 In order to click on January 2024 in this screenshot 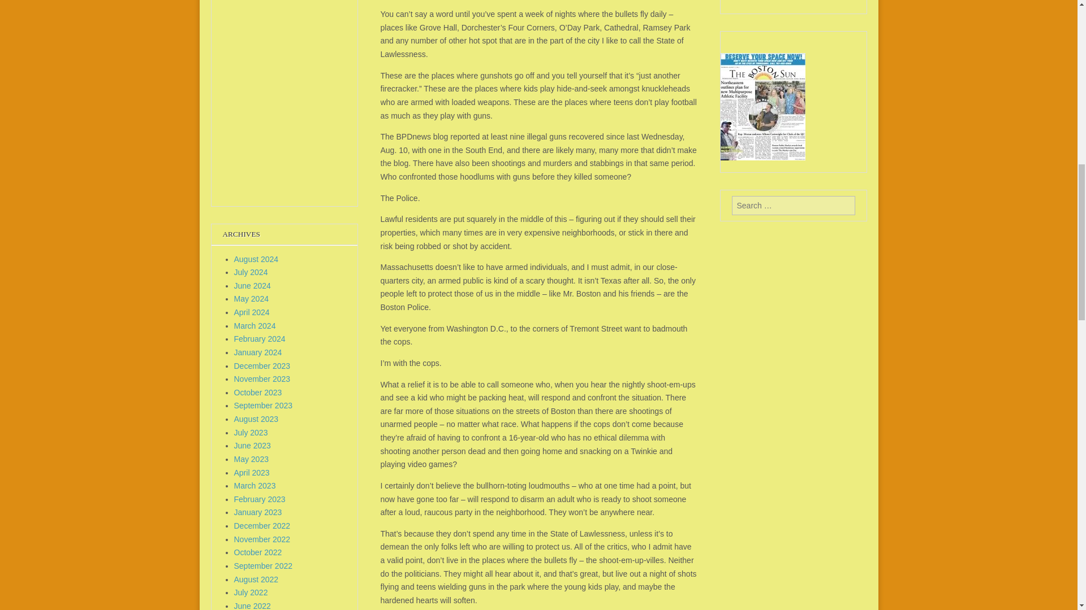, I will do `click(258, 352)`.